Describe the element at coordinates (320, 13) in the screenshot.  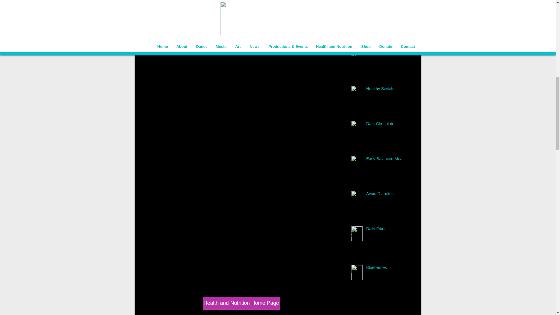
I see `Post not marked as liked` at that location.